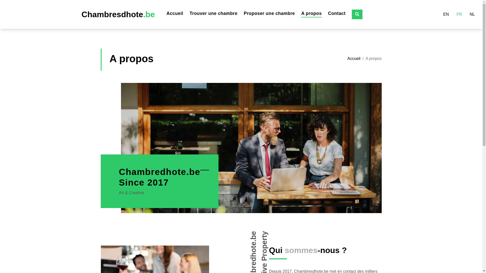 This screenshot has width=486, height=273. What do you see at coordinates (472, 14) in the screenshot?
I see `NL` at bounding box center [472, 14].